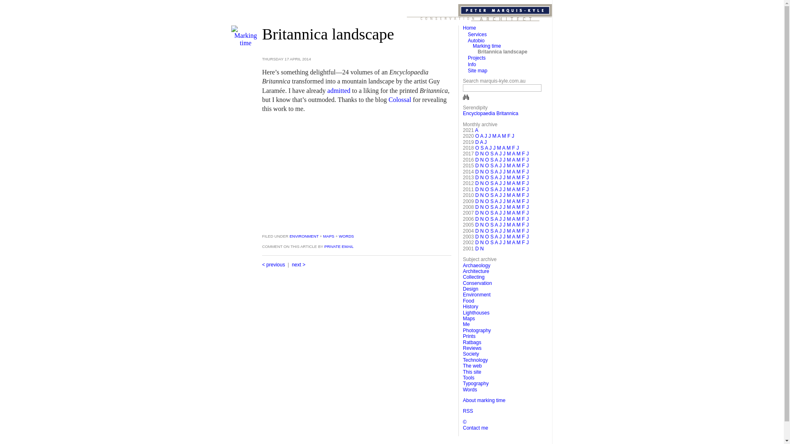 The width and height of the screenshot is (790, 444). Describe the element at coordinates (527, 160) in the screenshot. I see `J` at that location.